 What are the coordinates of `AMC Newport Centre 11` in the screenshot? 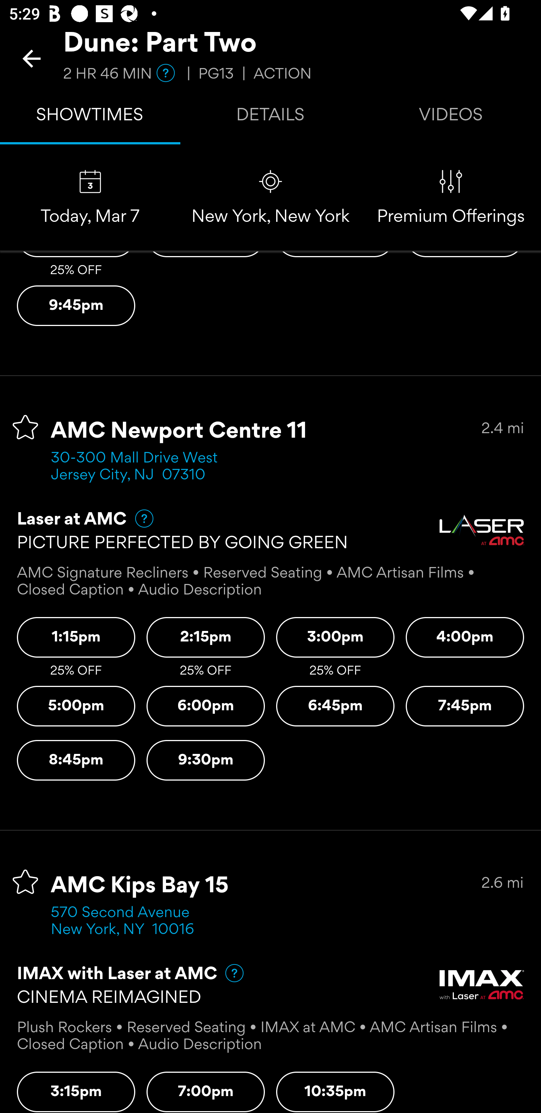 It's located at (179, 431).